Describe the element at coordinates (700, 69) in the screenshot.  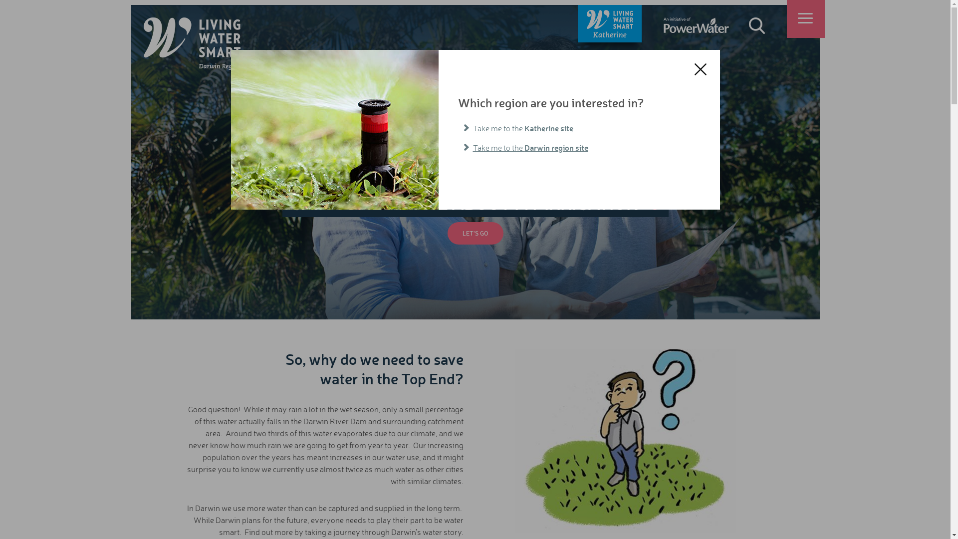
I see `Close` at that location.